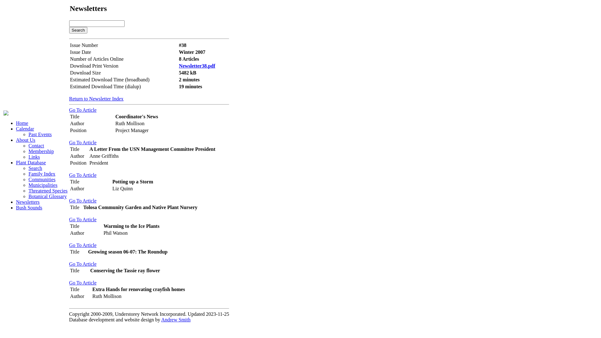 This screenshot has width=601, height=338. Describe the element at coordinates (83, 175) in the screenshot. I see `Go To Article` at that location.